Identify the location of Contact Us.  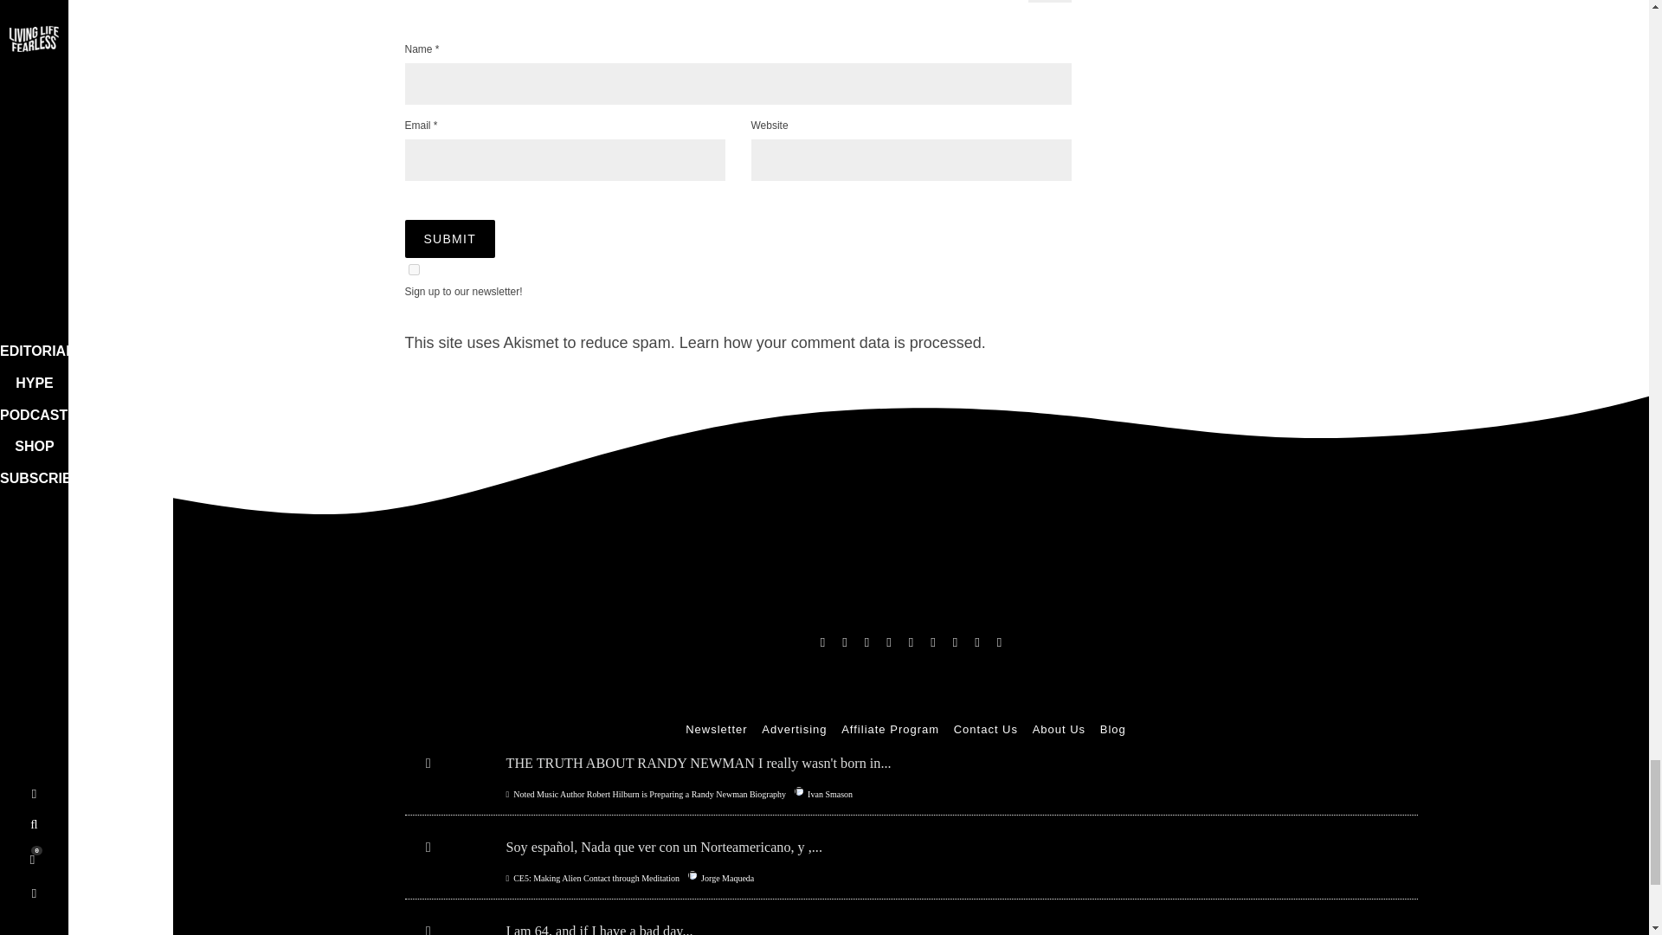
(985, 729).